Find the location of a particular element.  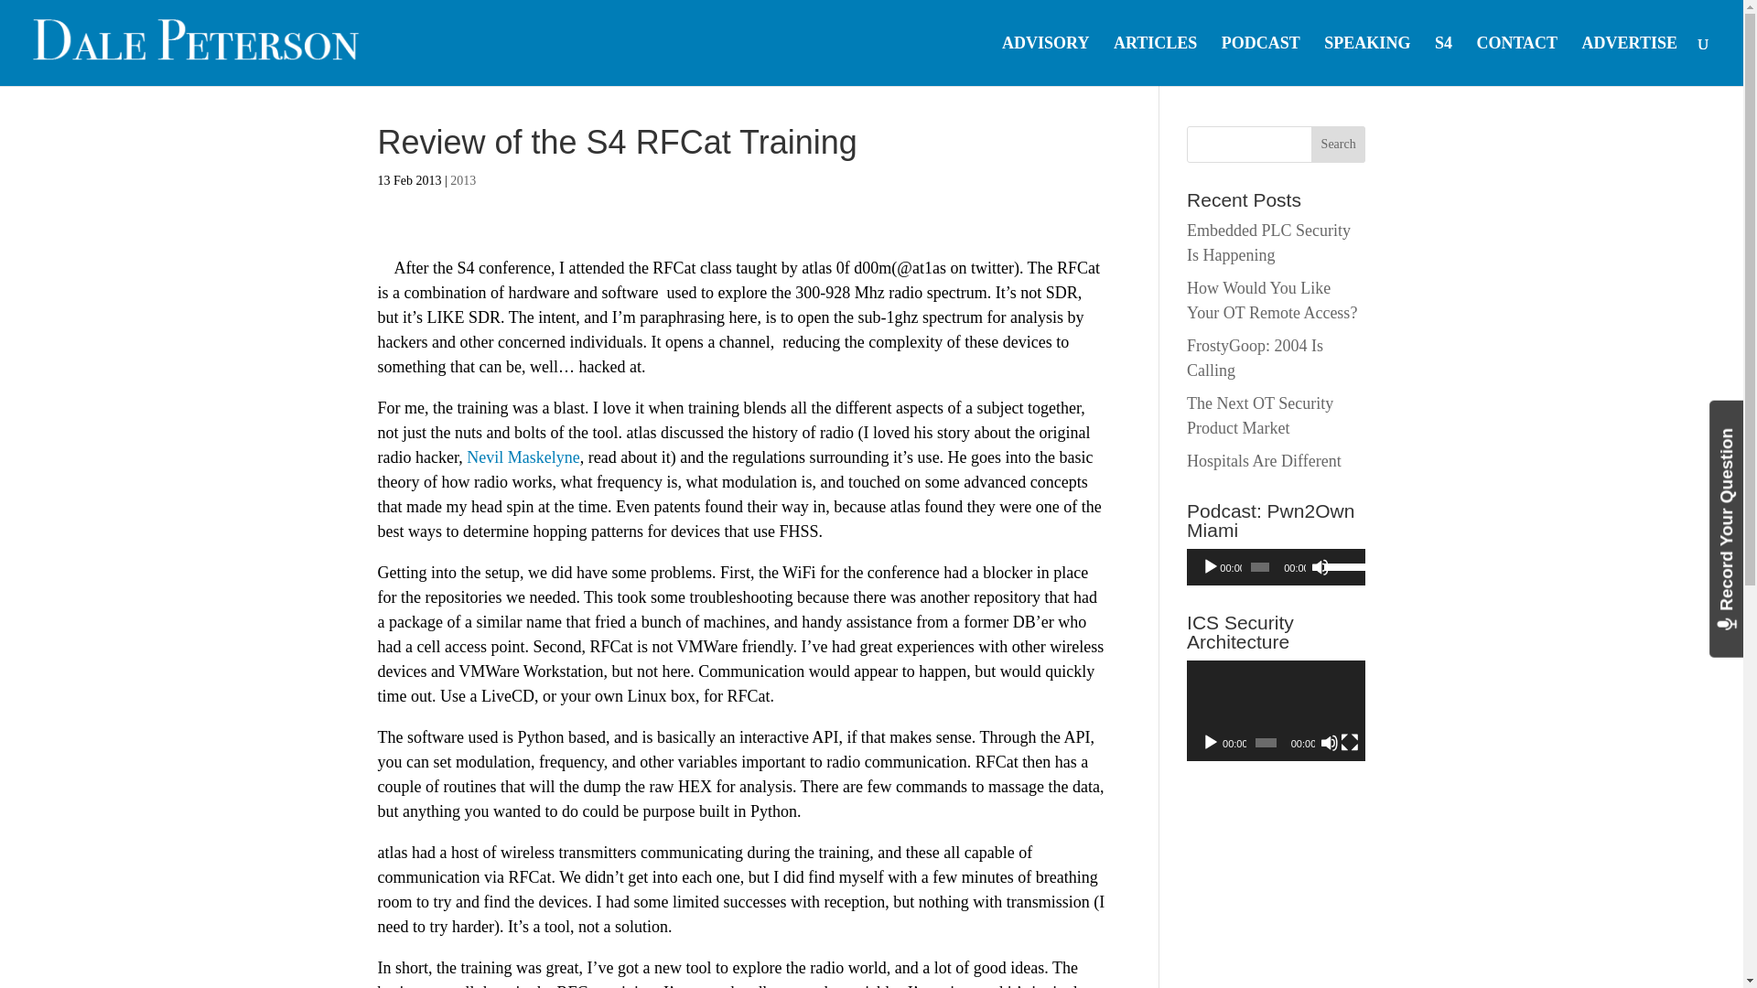

Play is located at coordinates (1210, 567).